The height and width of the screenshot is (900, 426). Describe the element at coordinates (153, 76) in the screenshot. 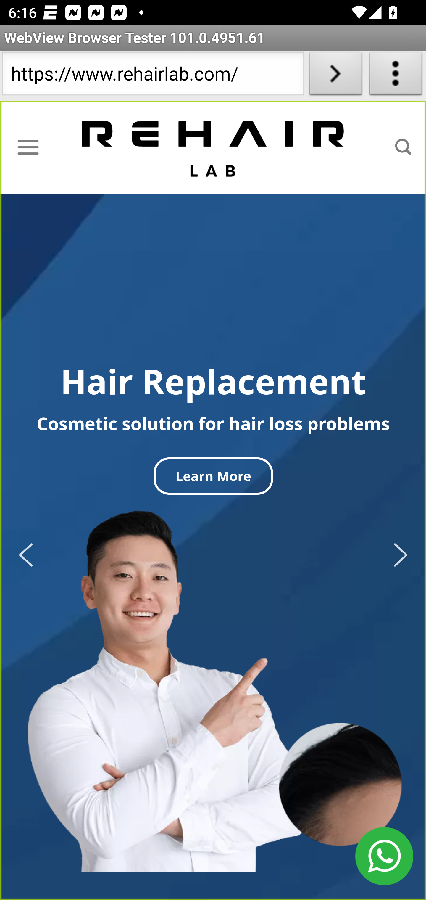

I see `https://www.rehairlab.com/` at that location.